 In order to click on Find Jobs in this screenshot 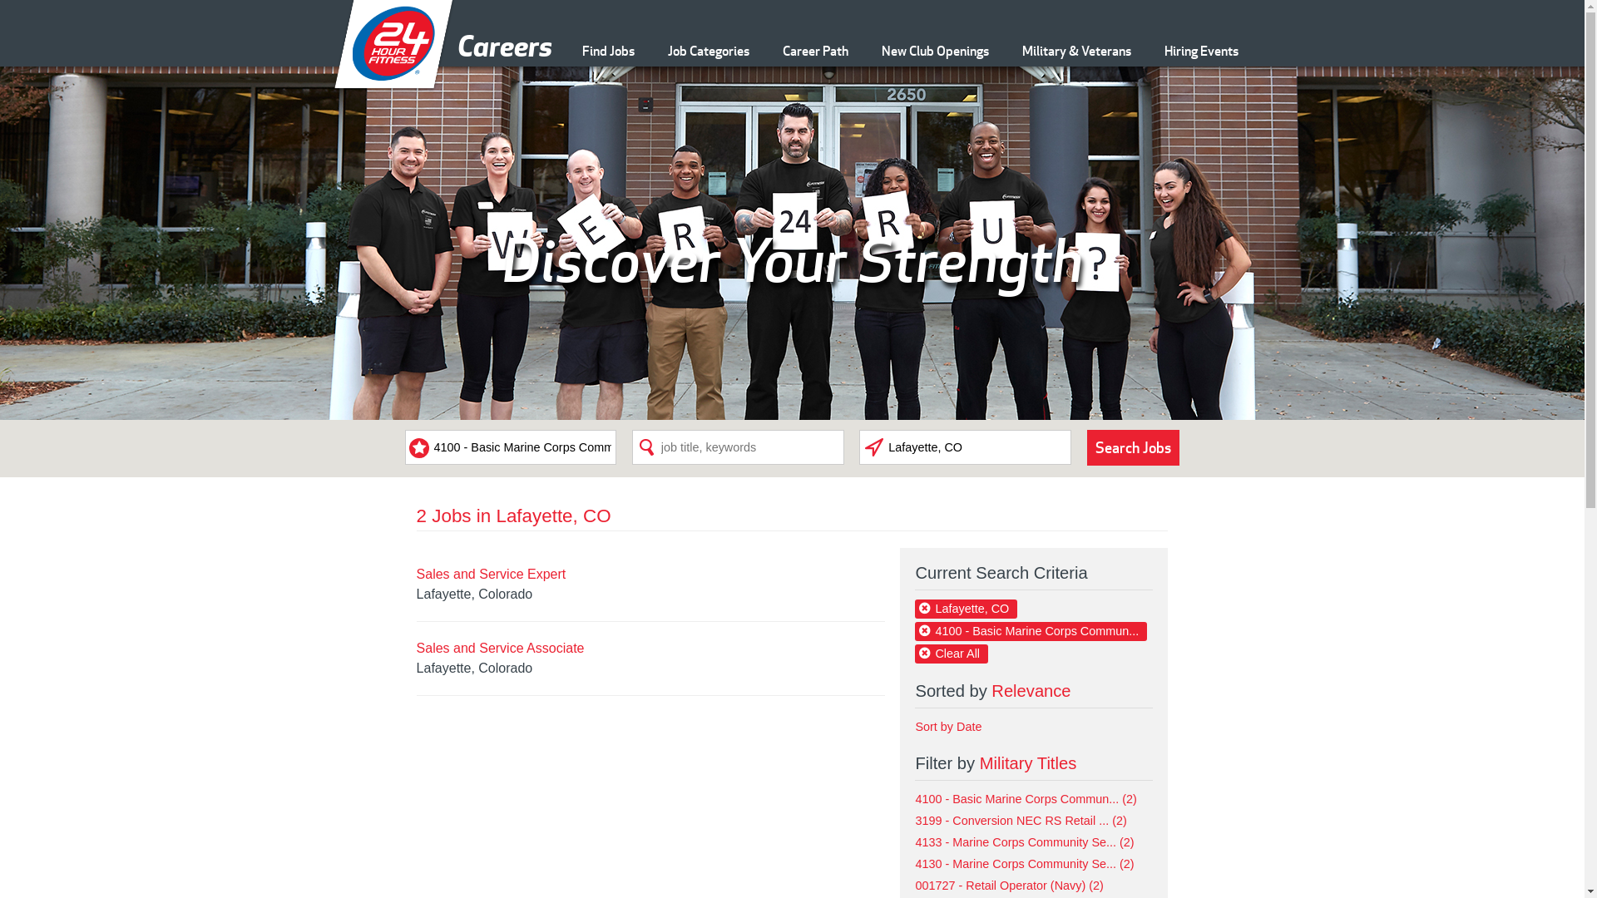, I will do `click(609, 47)`.